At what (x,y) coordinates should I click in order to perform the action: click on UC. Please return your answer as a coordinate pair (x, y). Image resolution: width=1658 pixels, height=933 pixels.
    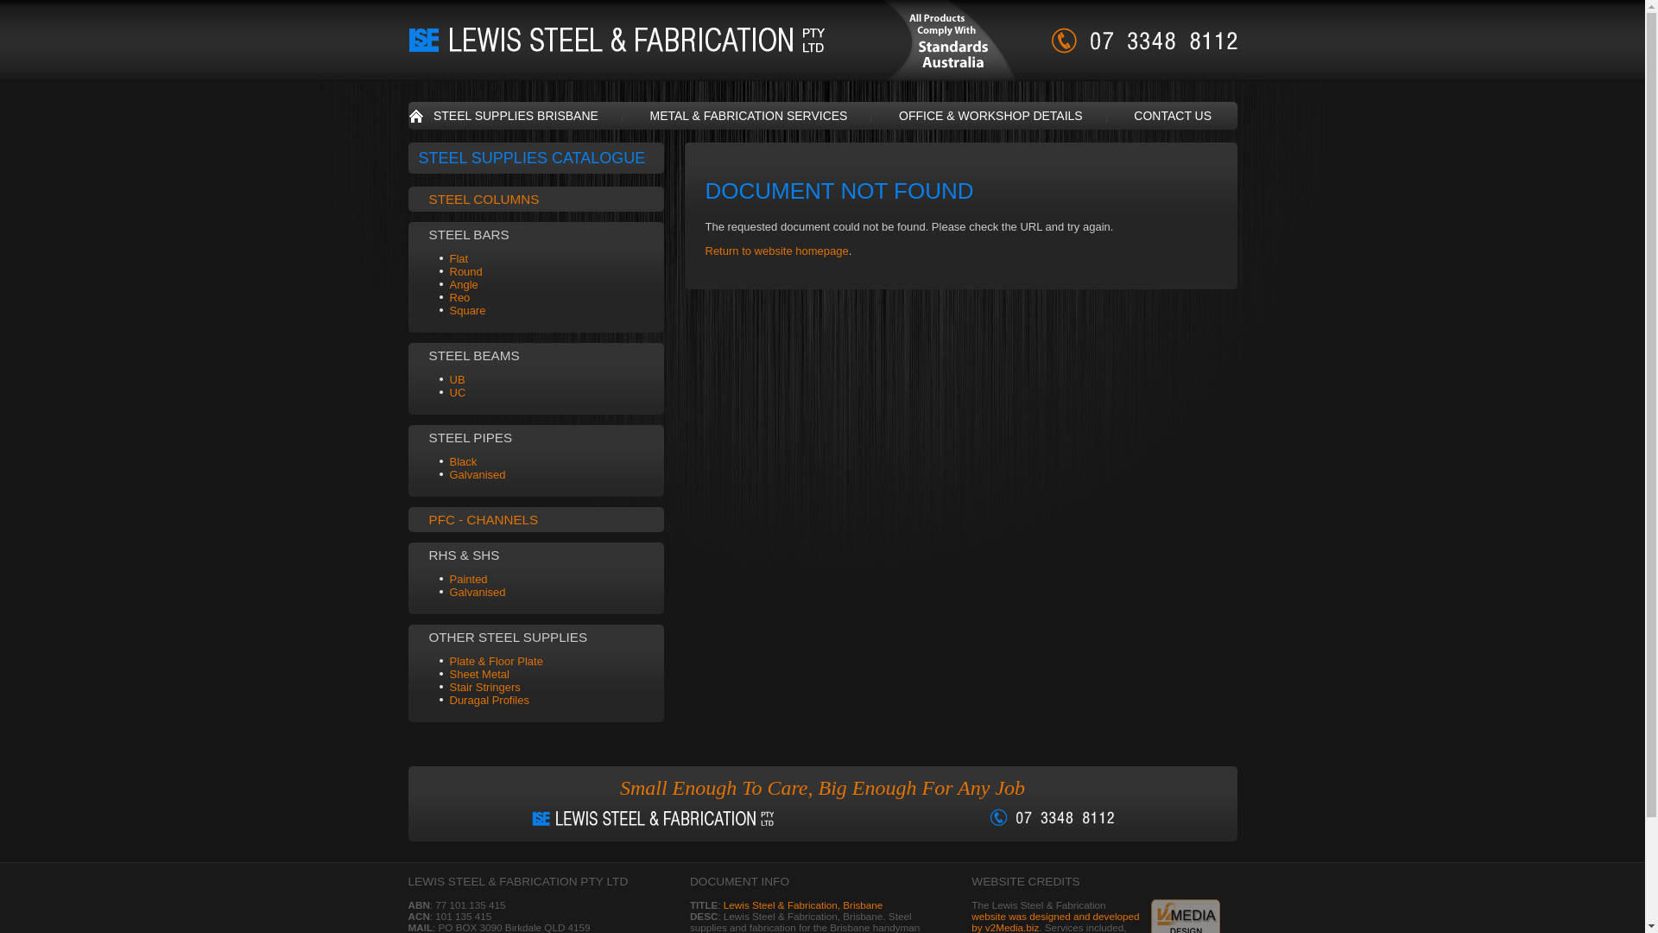
    Looking at the image, I should click on (458, 392).